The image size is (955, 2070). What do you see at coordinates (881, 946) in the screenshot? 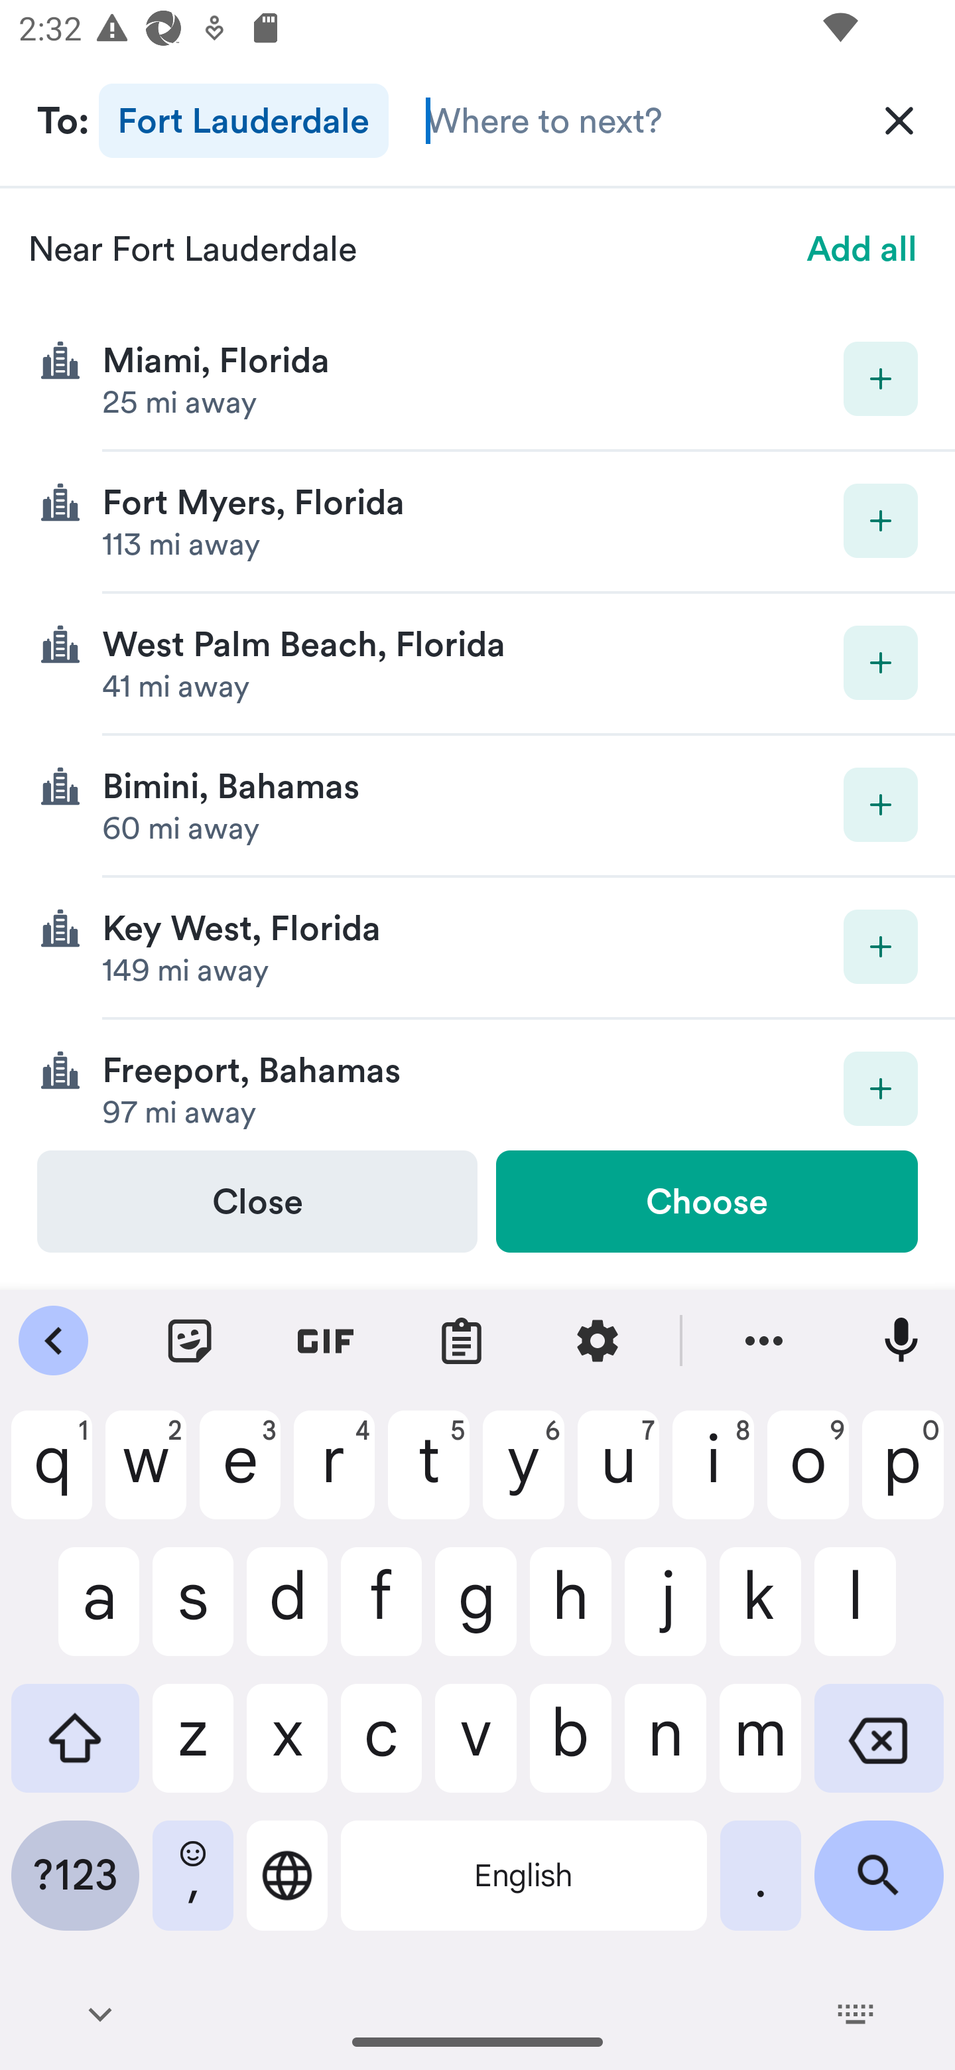
I see `Add destination` at bounding box center [881, 946].